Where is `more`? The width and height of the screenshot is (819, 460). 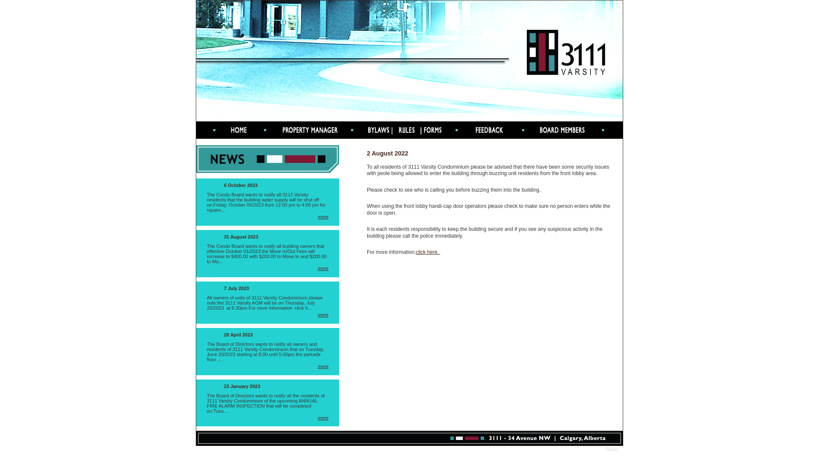
more is located at coordinates (323, 315).